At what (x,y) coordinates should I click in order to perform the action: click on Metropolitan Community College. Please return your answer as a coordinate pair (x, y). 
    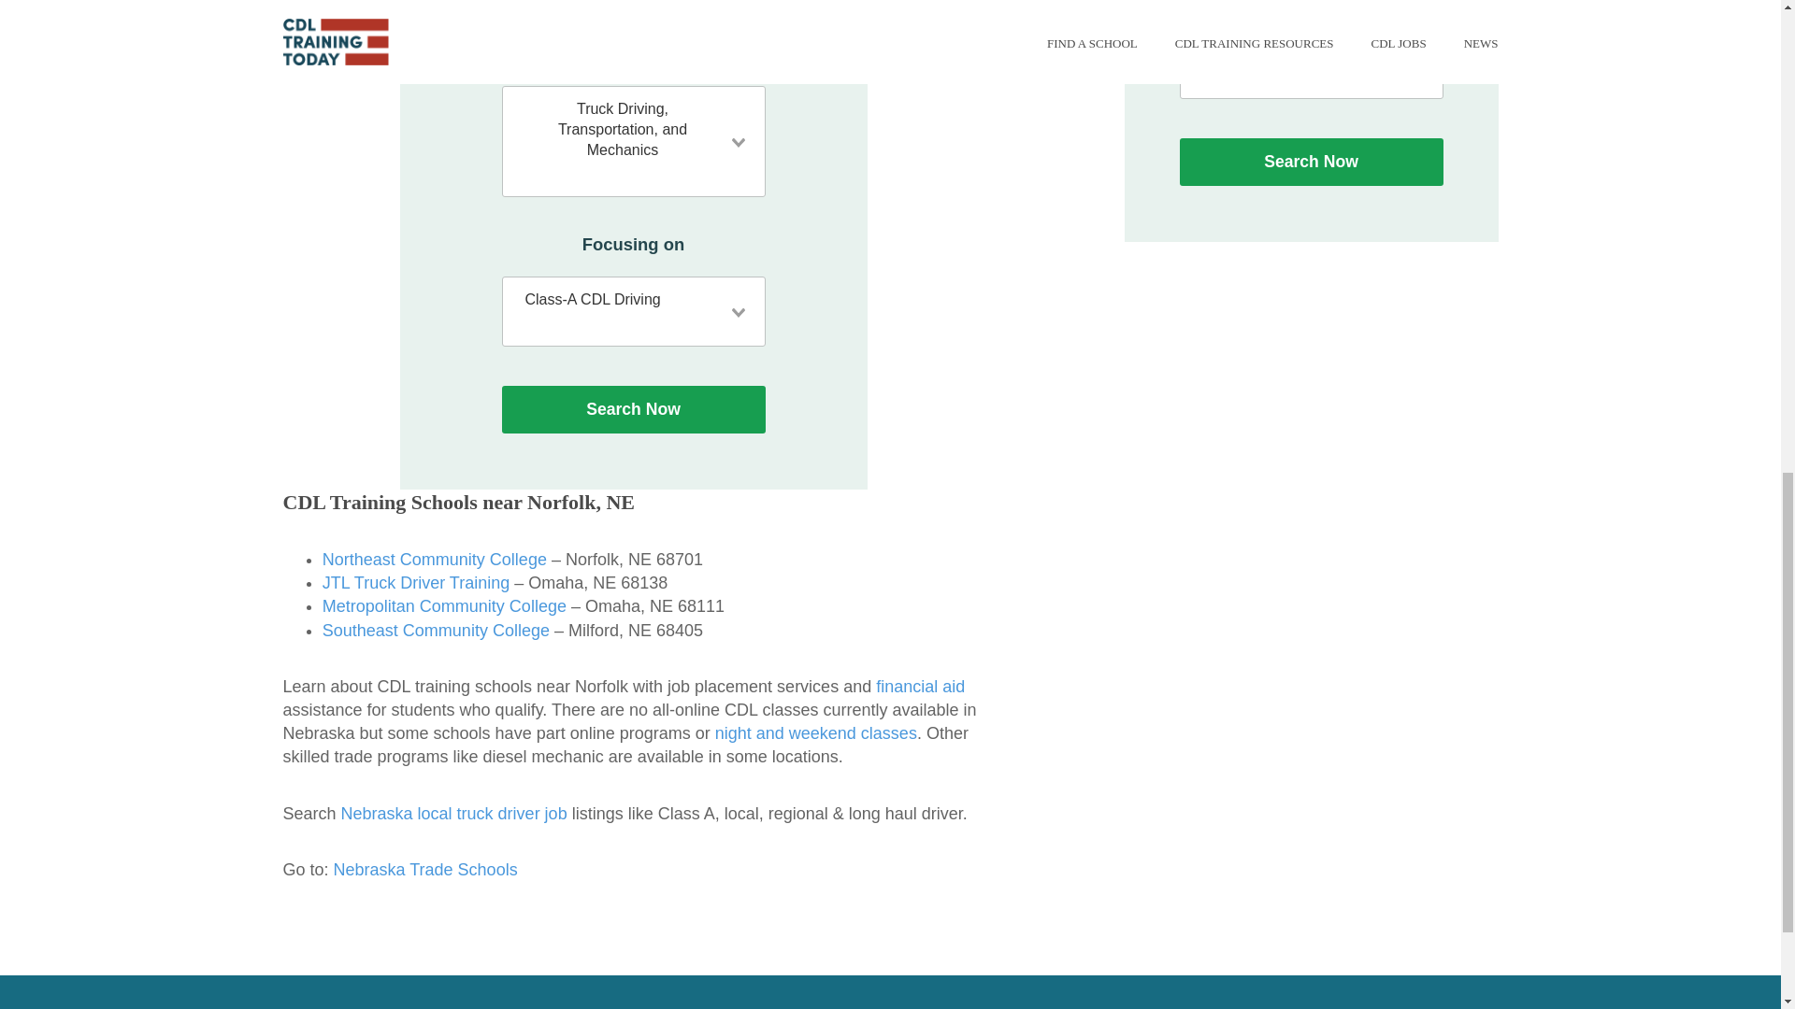
    Looking at the image, I should click on (445, 605).